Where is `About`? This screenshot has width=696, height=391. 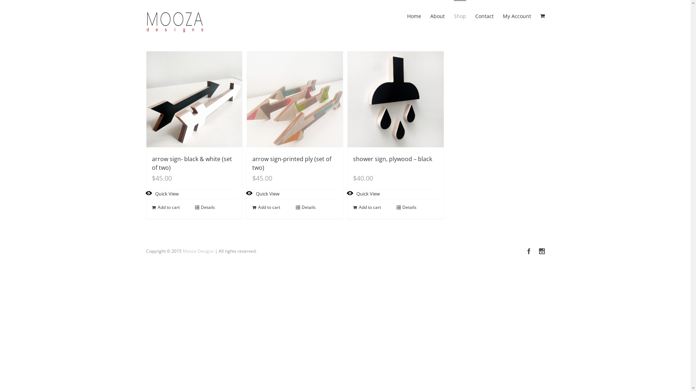
About is located at coordinates (437, 16).